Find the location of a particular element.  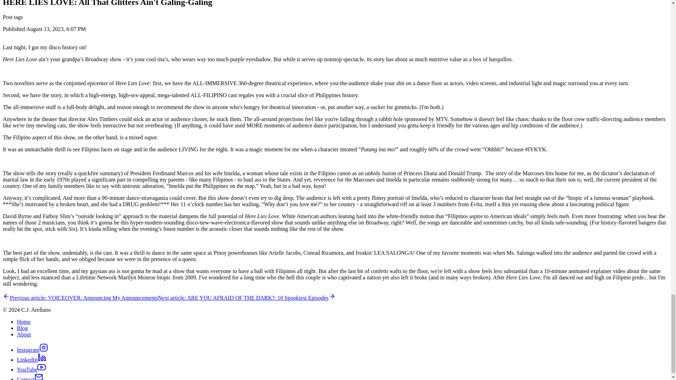

Instagram is located at coordinates (32, 350).